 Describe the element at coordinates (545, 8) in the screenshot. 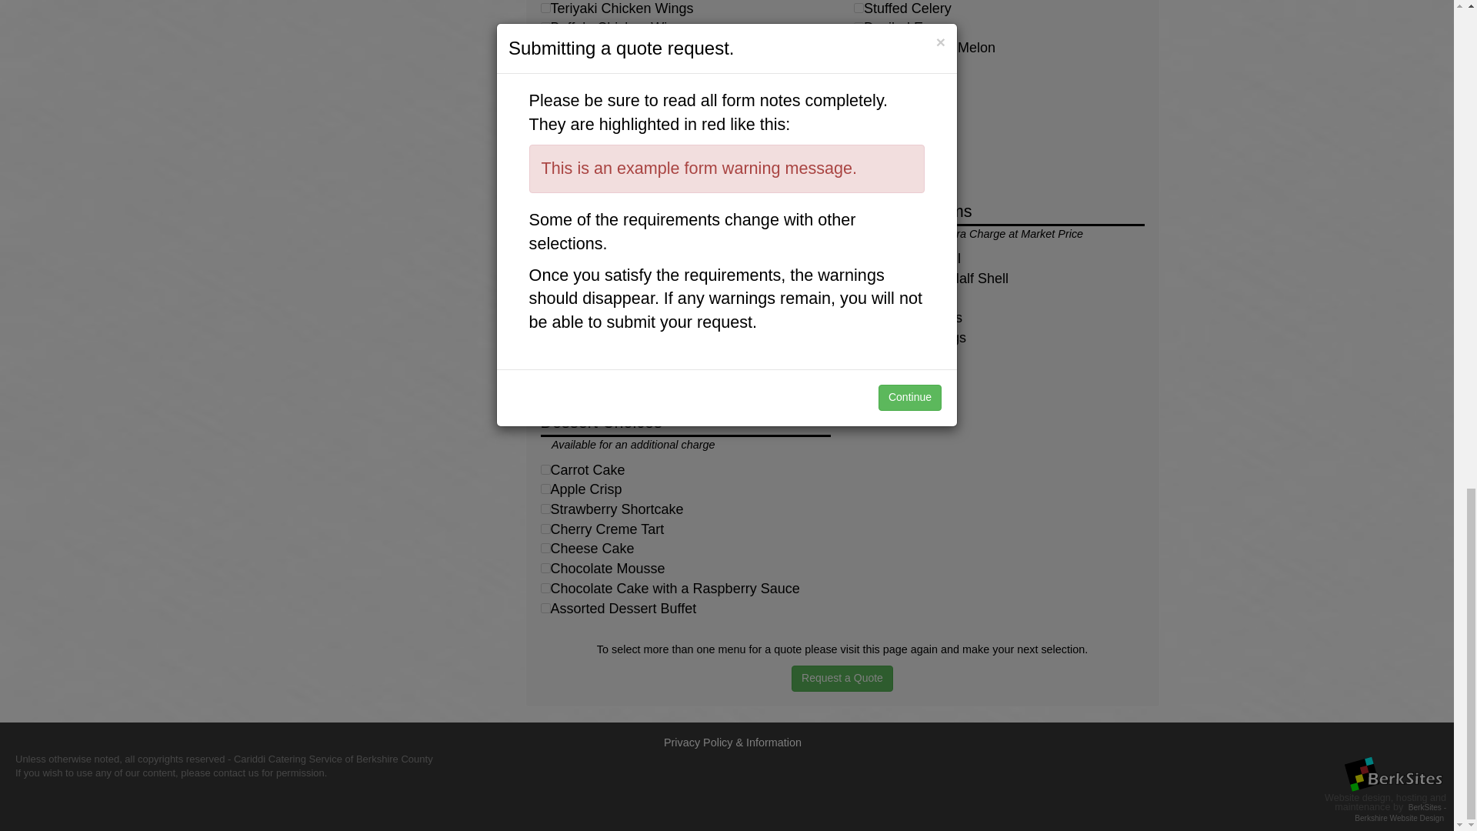

I see `Teriyaki Chicken Wings` at that location.